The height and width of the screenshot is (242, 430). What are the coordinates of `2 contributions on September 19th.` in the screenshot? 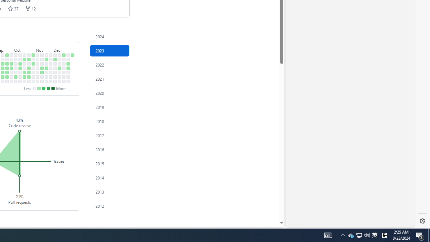 It's located at (7, 64).